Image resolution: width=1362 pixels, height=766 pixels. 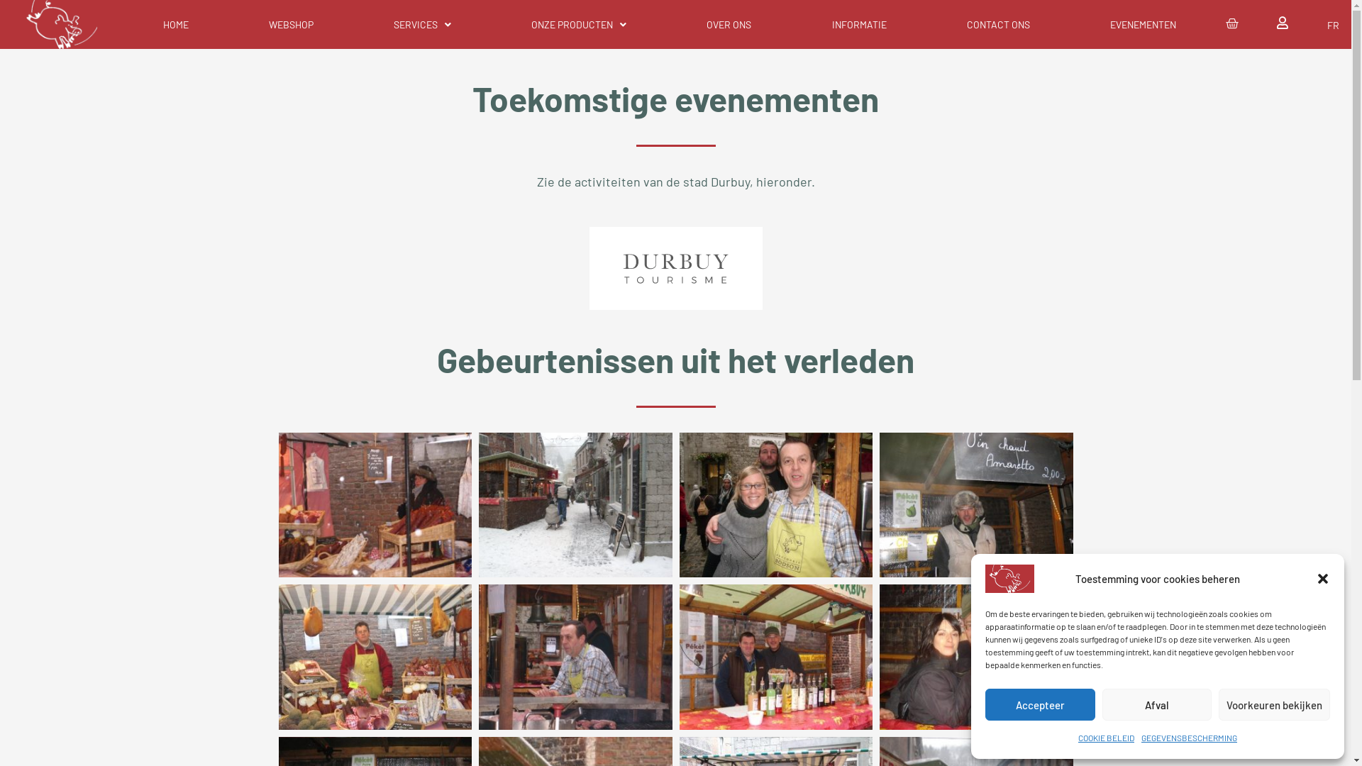 What do you see at coordinates (1189, 738) in the screenshot?
I see `GEGEVENSBESCHERMING` at bounding box center [1189, 738].